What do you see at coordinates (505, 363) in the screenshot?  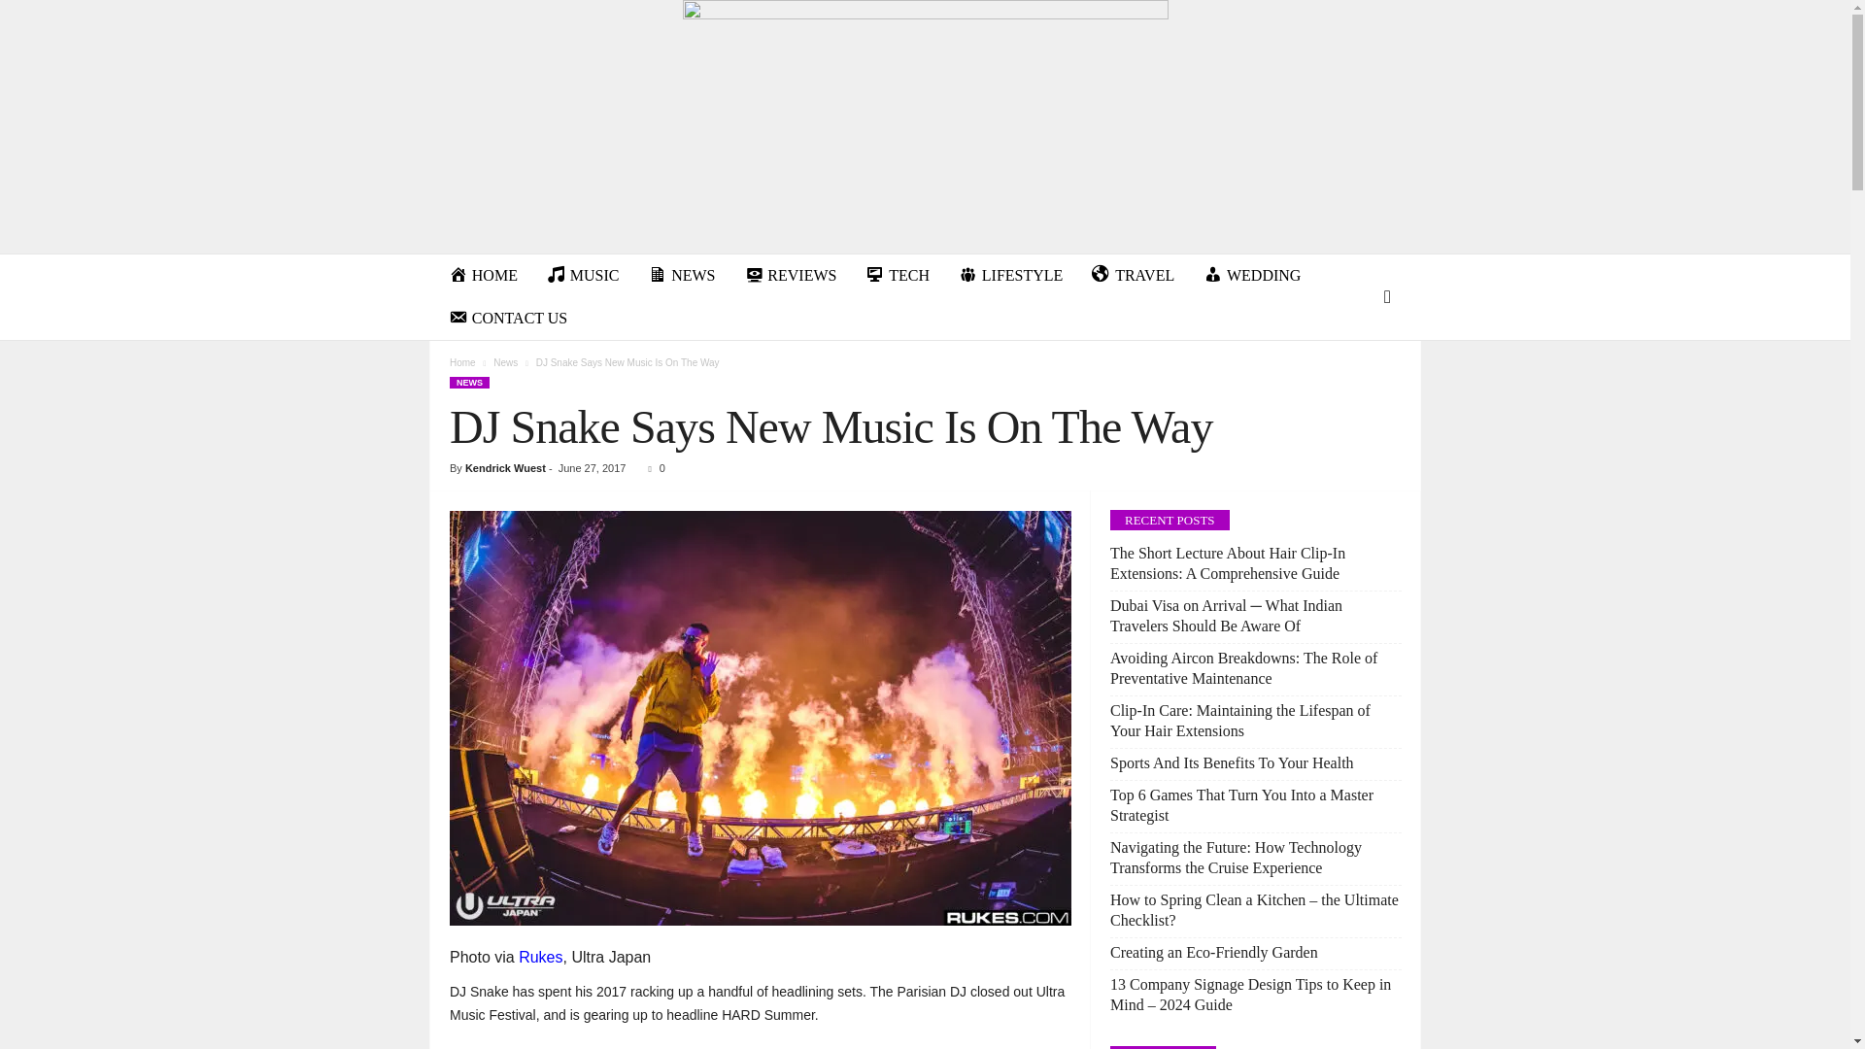 I see `News` at bounding box center [505, 363].